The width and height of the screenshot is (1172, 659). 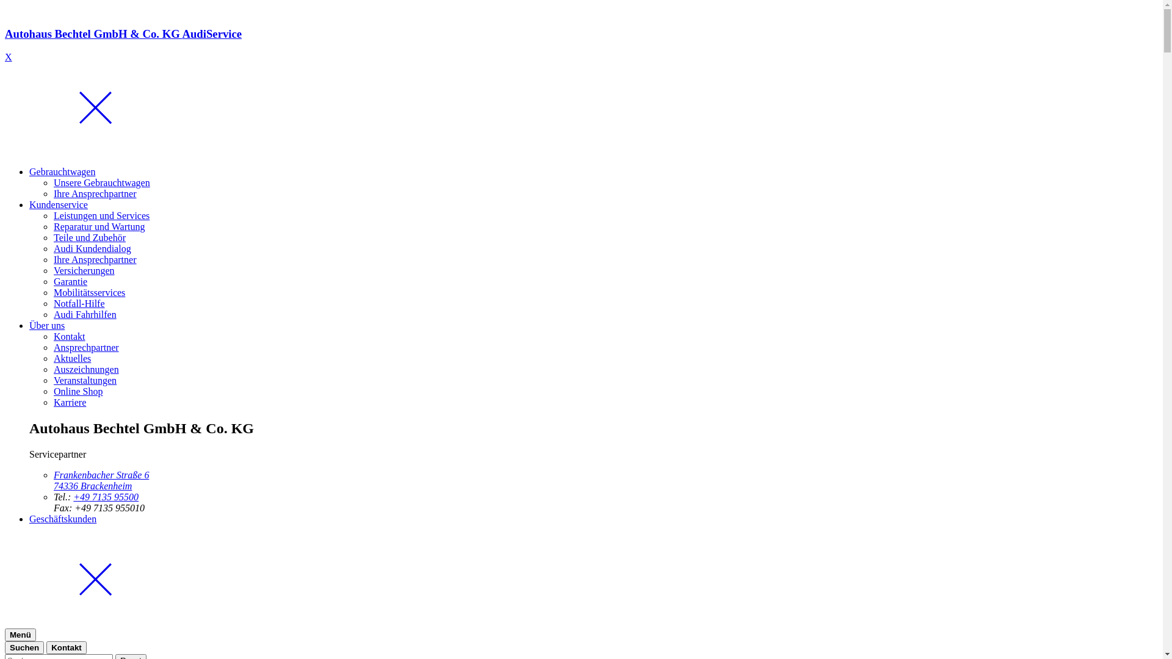 I want to click on Kontakt, so click(x=67, y=648).